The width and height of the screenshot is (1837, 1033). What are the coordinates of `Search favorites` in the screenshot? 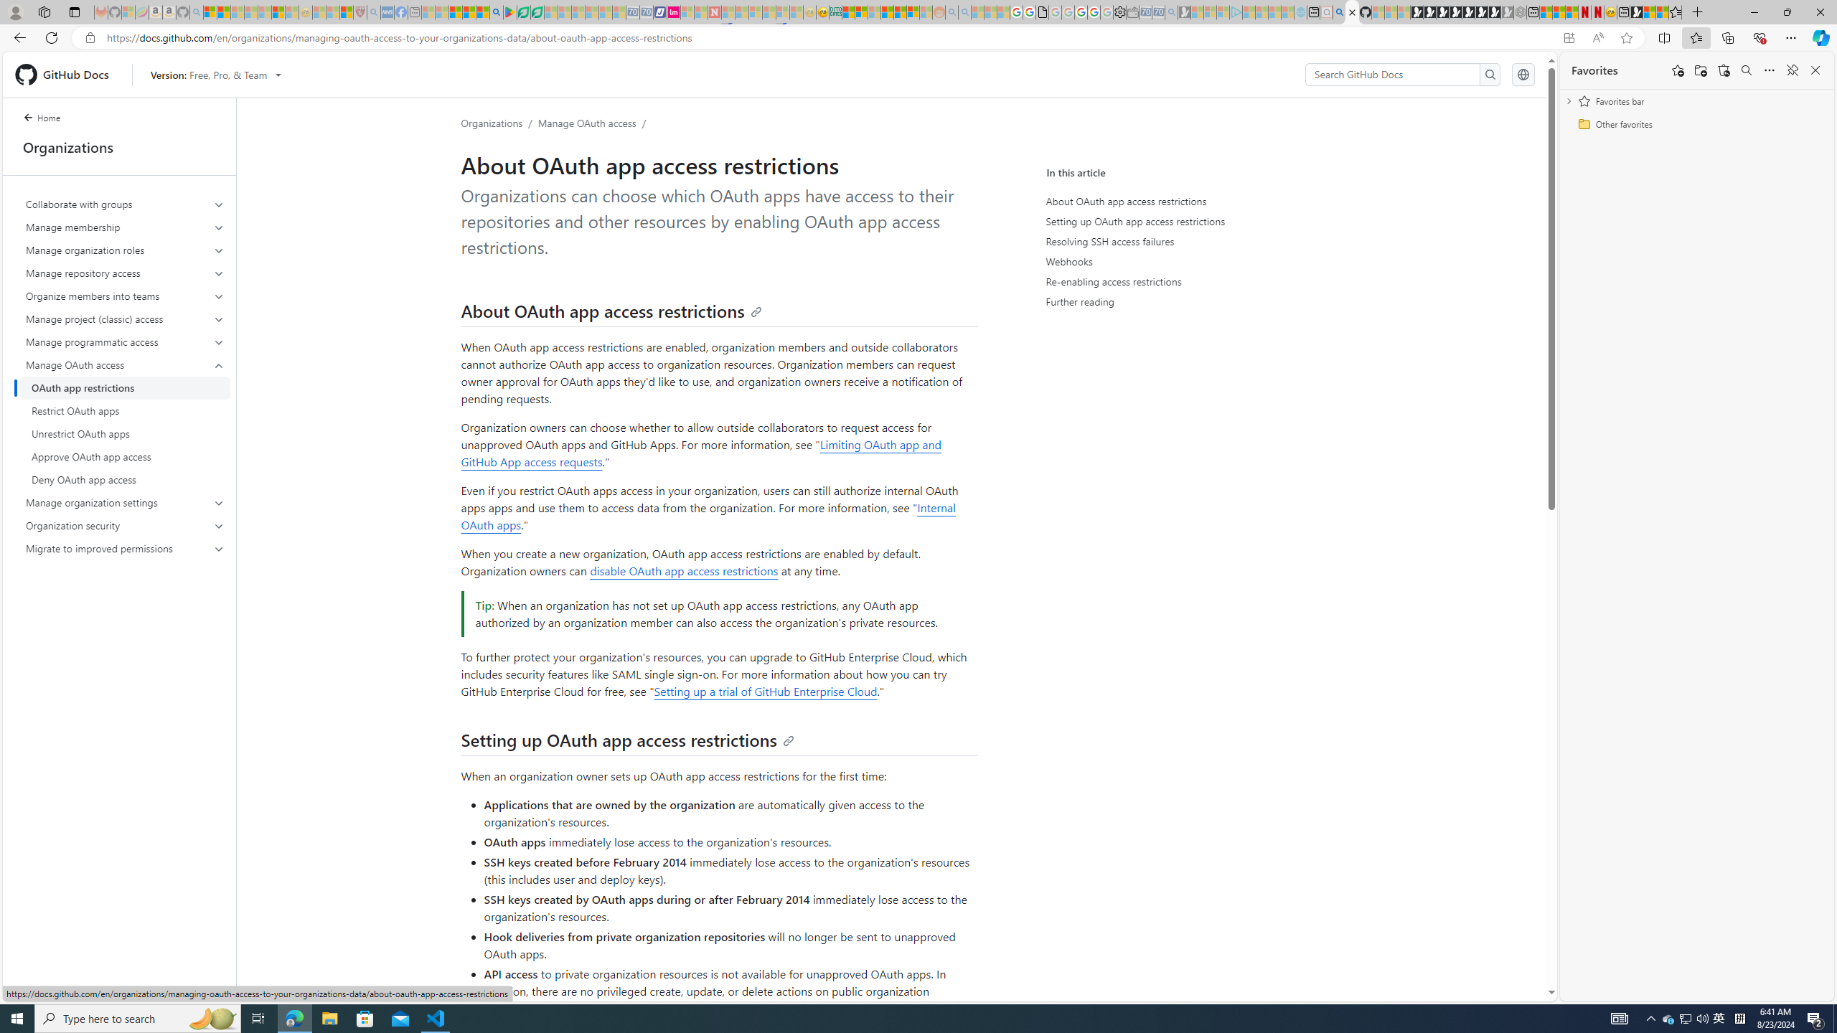 It's located at (1746, 70).